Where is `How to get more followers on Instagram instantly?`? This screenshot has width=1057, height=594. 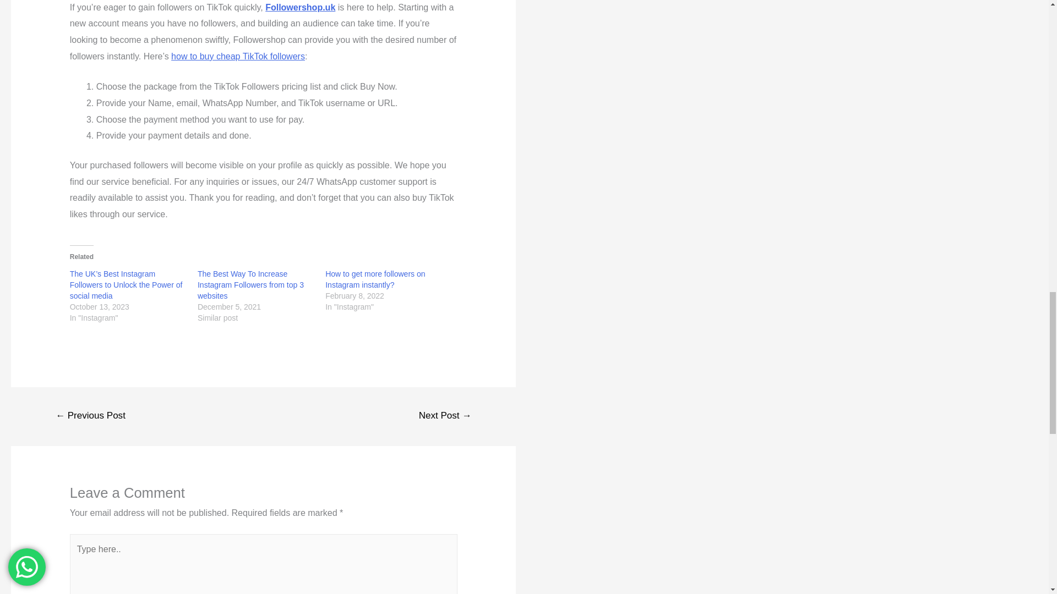
How to get more followers on Instagram instantly? is located at coordinates (375, 279).